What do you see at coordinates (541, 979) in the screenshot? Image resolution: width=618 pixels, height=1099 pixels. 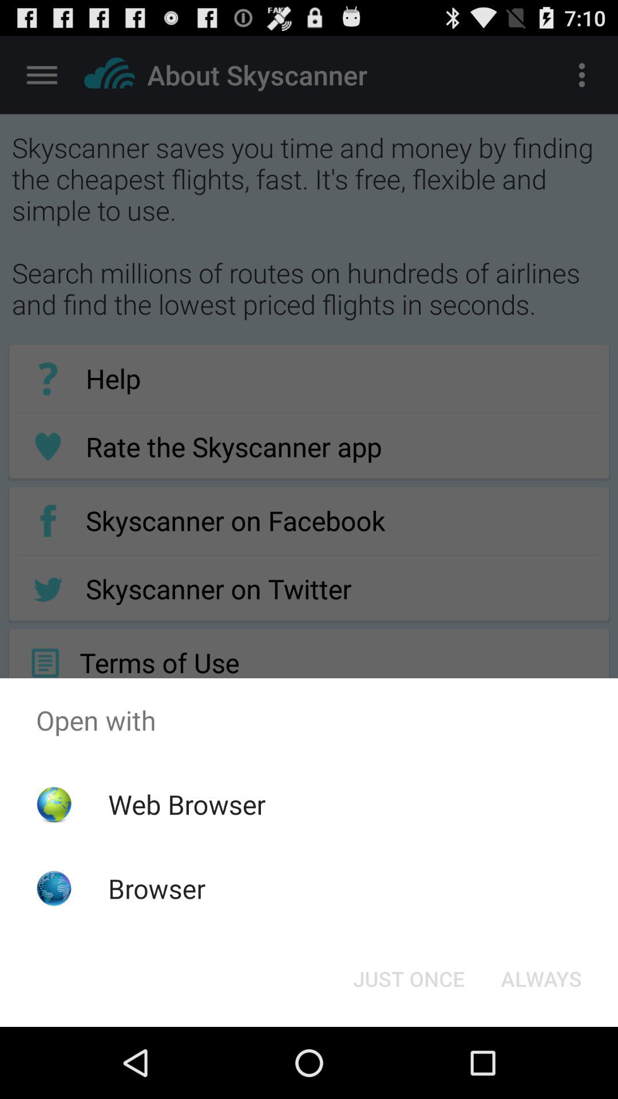 I see `press the item to the right of just once` at bounding box center [541, 979].